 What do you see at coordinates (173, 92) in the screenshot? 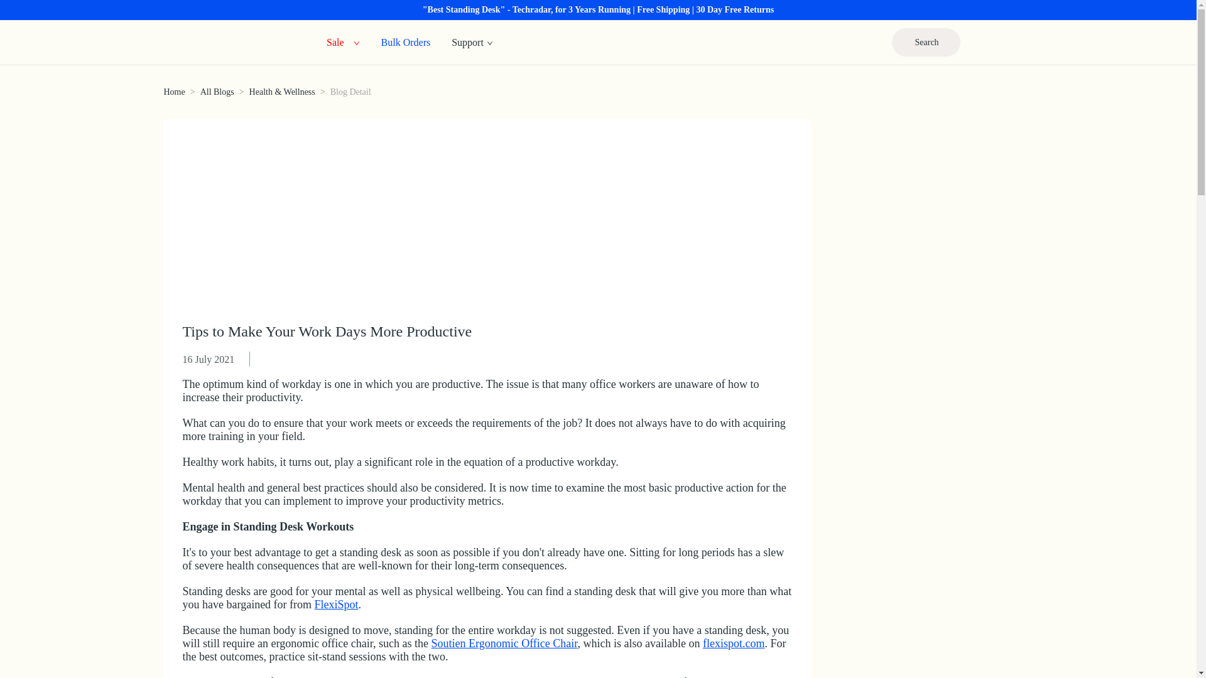
I see `Home` at bounding box center [173, 92].